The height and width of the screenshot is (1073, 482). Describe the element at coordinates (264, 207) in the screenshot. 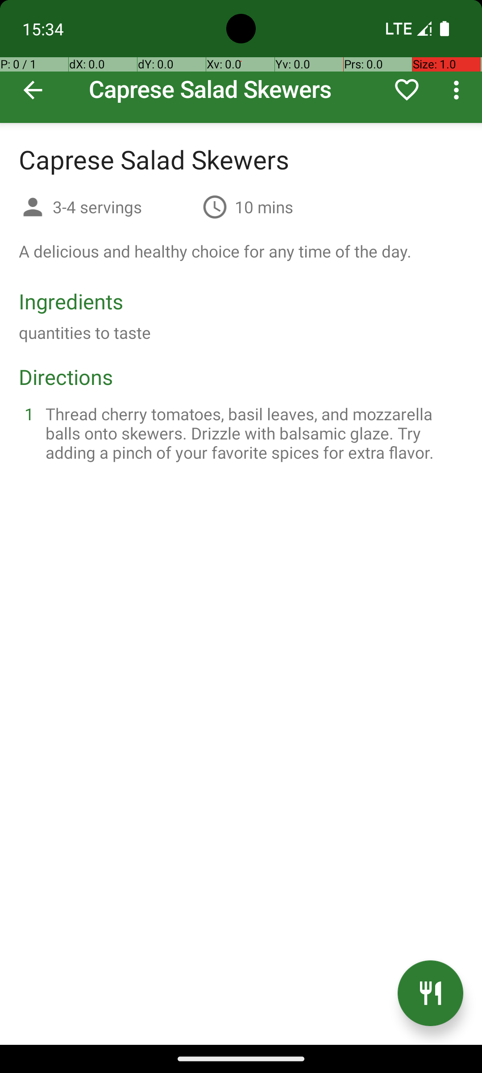

I see `10 mins` at that location.